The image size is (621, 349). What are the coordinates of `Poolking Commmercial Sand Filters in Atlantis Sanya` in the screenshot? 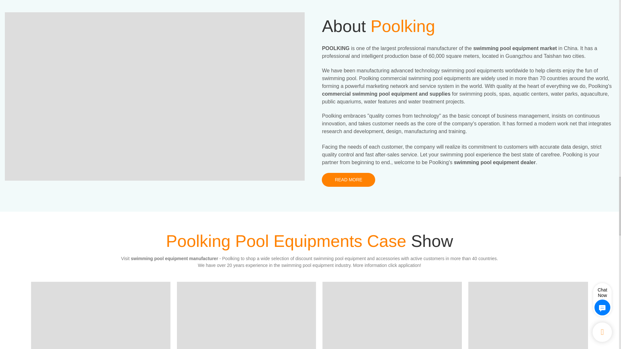 It's located at (392, 315).